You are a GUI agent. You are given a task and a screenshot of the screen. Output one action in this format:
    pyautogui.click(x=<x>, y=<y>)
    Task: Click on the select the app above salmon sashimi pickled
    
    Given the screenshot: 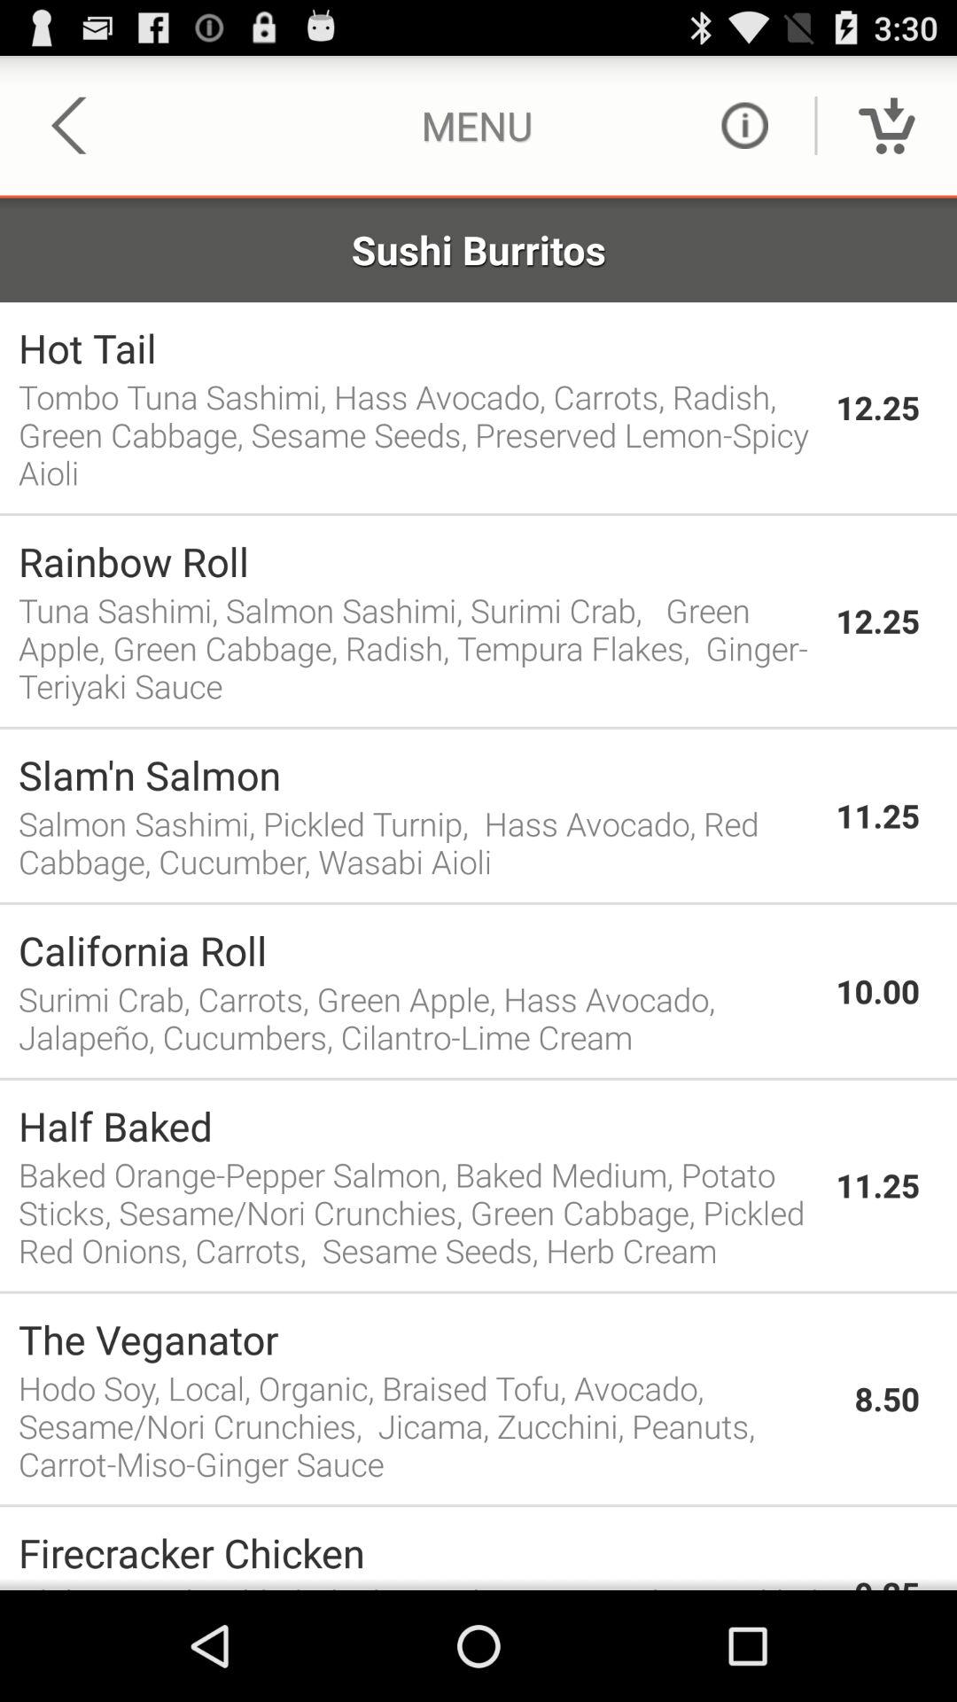 What is the action you would take?
    pyautogui.click(x=418, y=775)
    